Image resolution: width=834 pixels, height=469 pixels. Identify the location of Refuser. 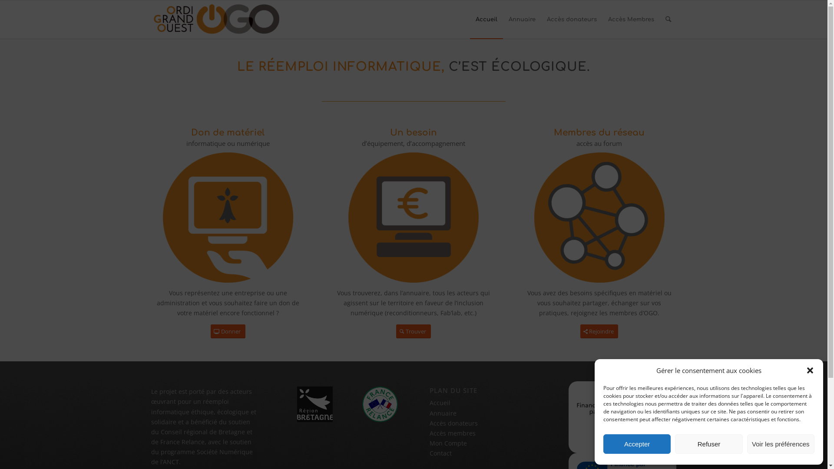
(709, 444).